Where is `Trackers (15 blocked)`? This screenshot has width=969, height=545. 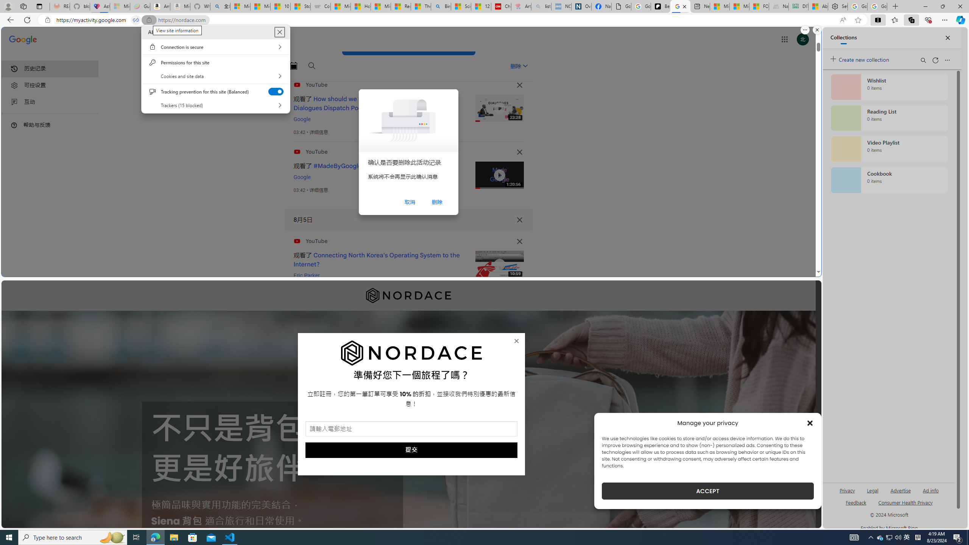 Trackers (15 blocked) is located at coordinates (215, 105).